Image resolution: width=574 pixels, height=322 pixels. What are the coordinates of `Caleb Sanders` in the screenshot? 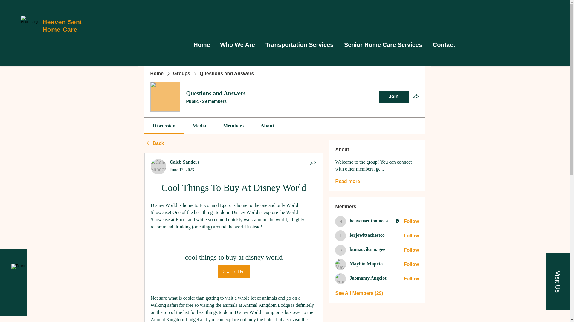 It's located at (184, 162).